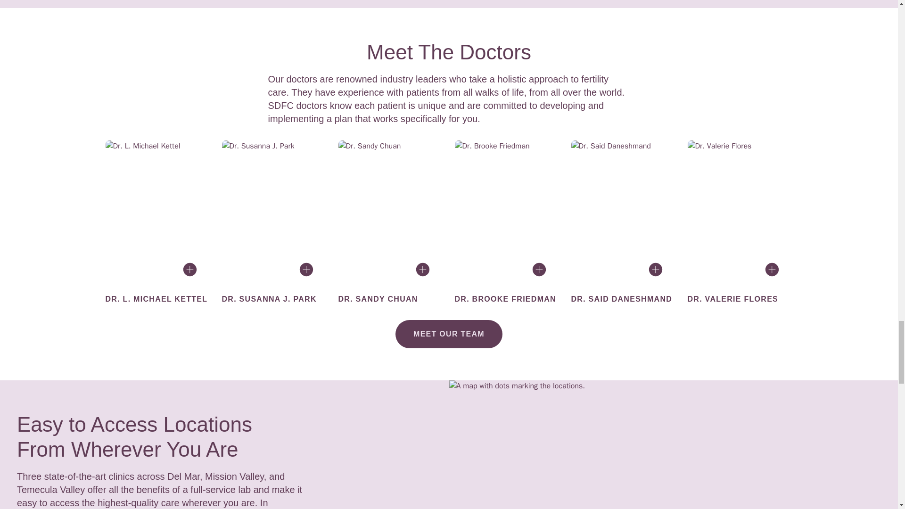 The width and height of the screenshot is (905, 509). Describe the element at coordinates (740, 273) in the screenshot. I see `LEARN MORE` at that location.